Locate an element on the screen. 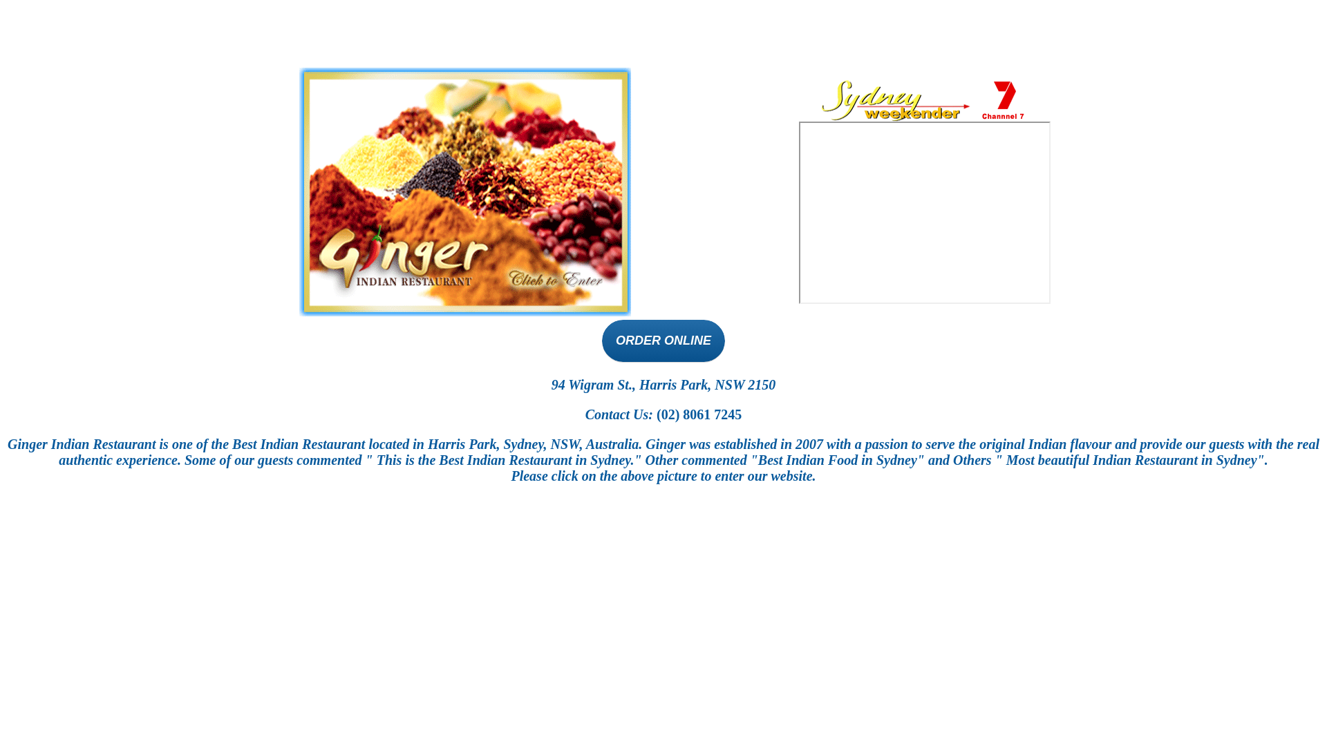  ON CHANNEL 7 is located at coordinates (925, 213).